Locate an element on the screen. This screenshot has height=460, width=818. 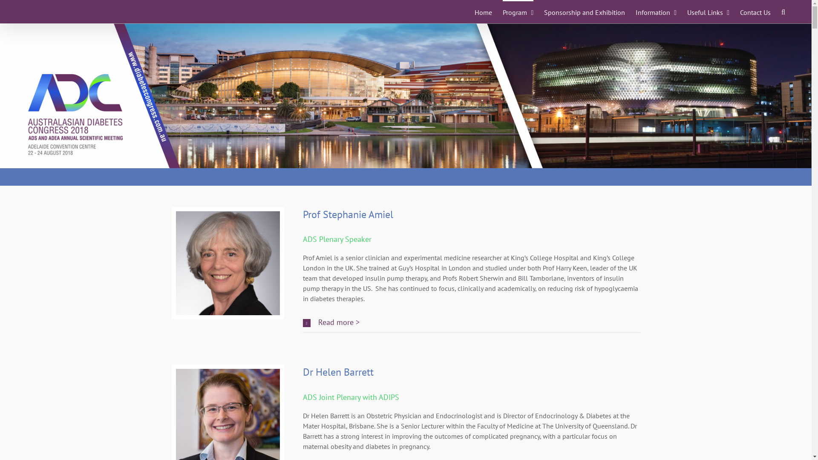
Sponsorship and Exhibition is located at coordinates (585, 12).